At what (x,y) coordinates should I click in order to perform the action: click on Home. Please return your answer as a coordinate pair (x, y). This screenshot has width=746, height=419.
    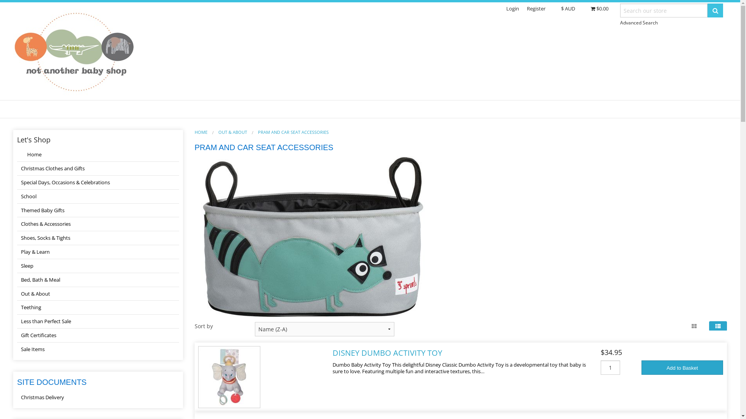
    Looking at the image, I should click on (98, 155).